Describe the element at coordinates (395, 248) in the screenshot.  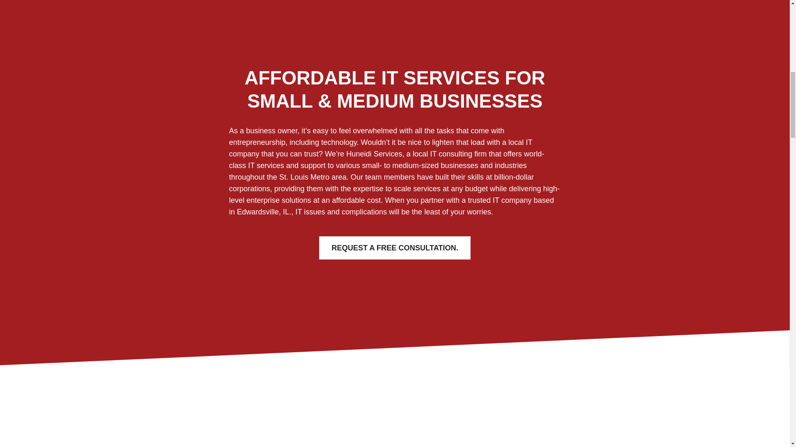
I see `REQUEST A FREE CONSULTATION.` at that location.